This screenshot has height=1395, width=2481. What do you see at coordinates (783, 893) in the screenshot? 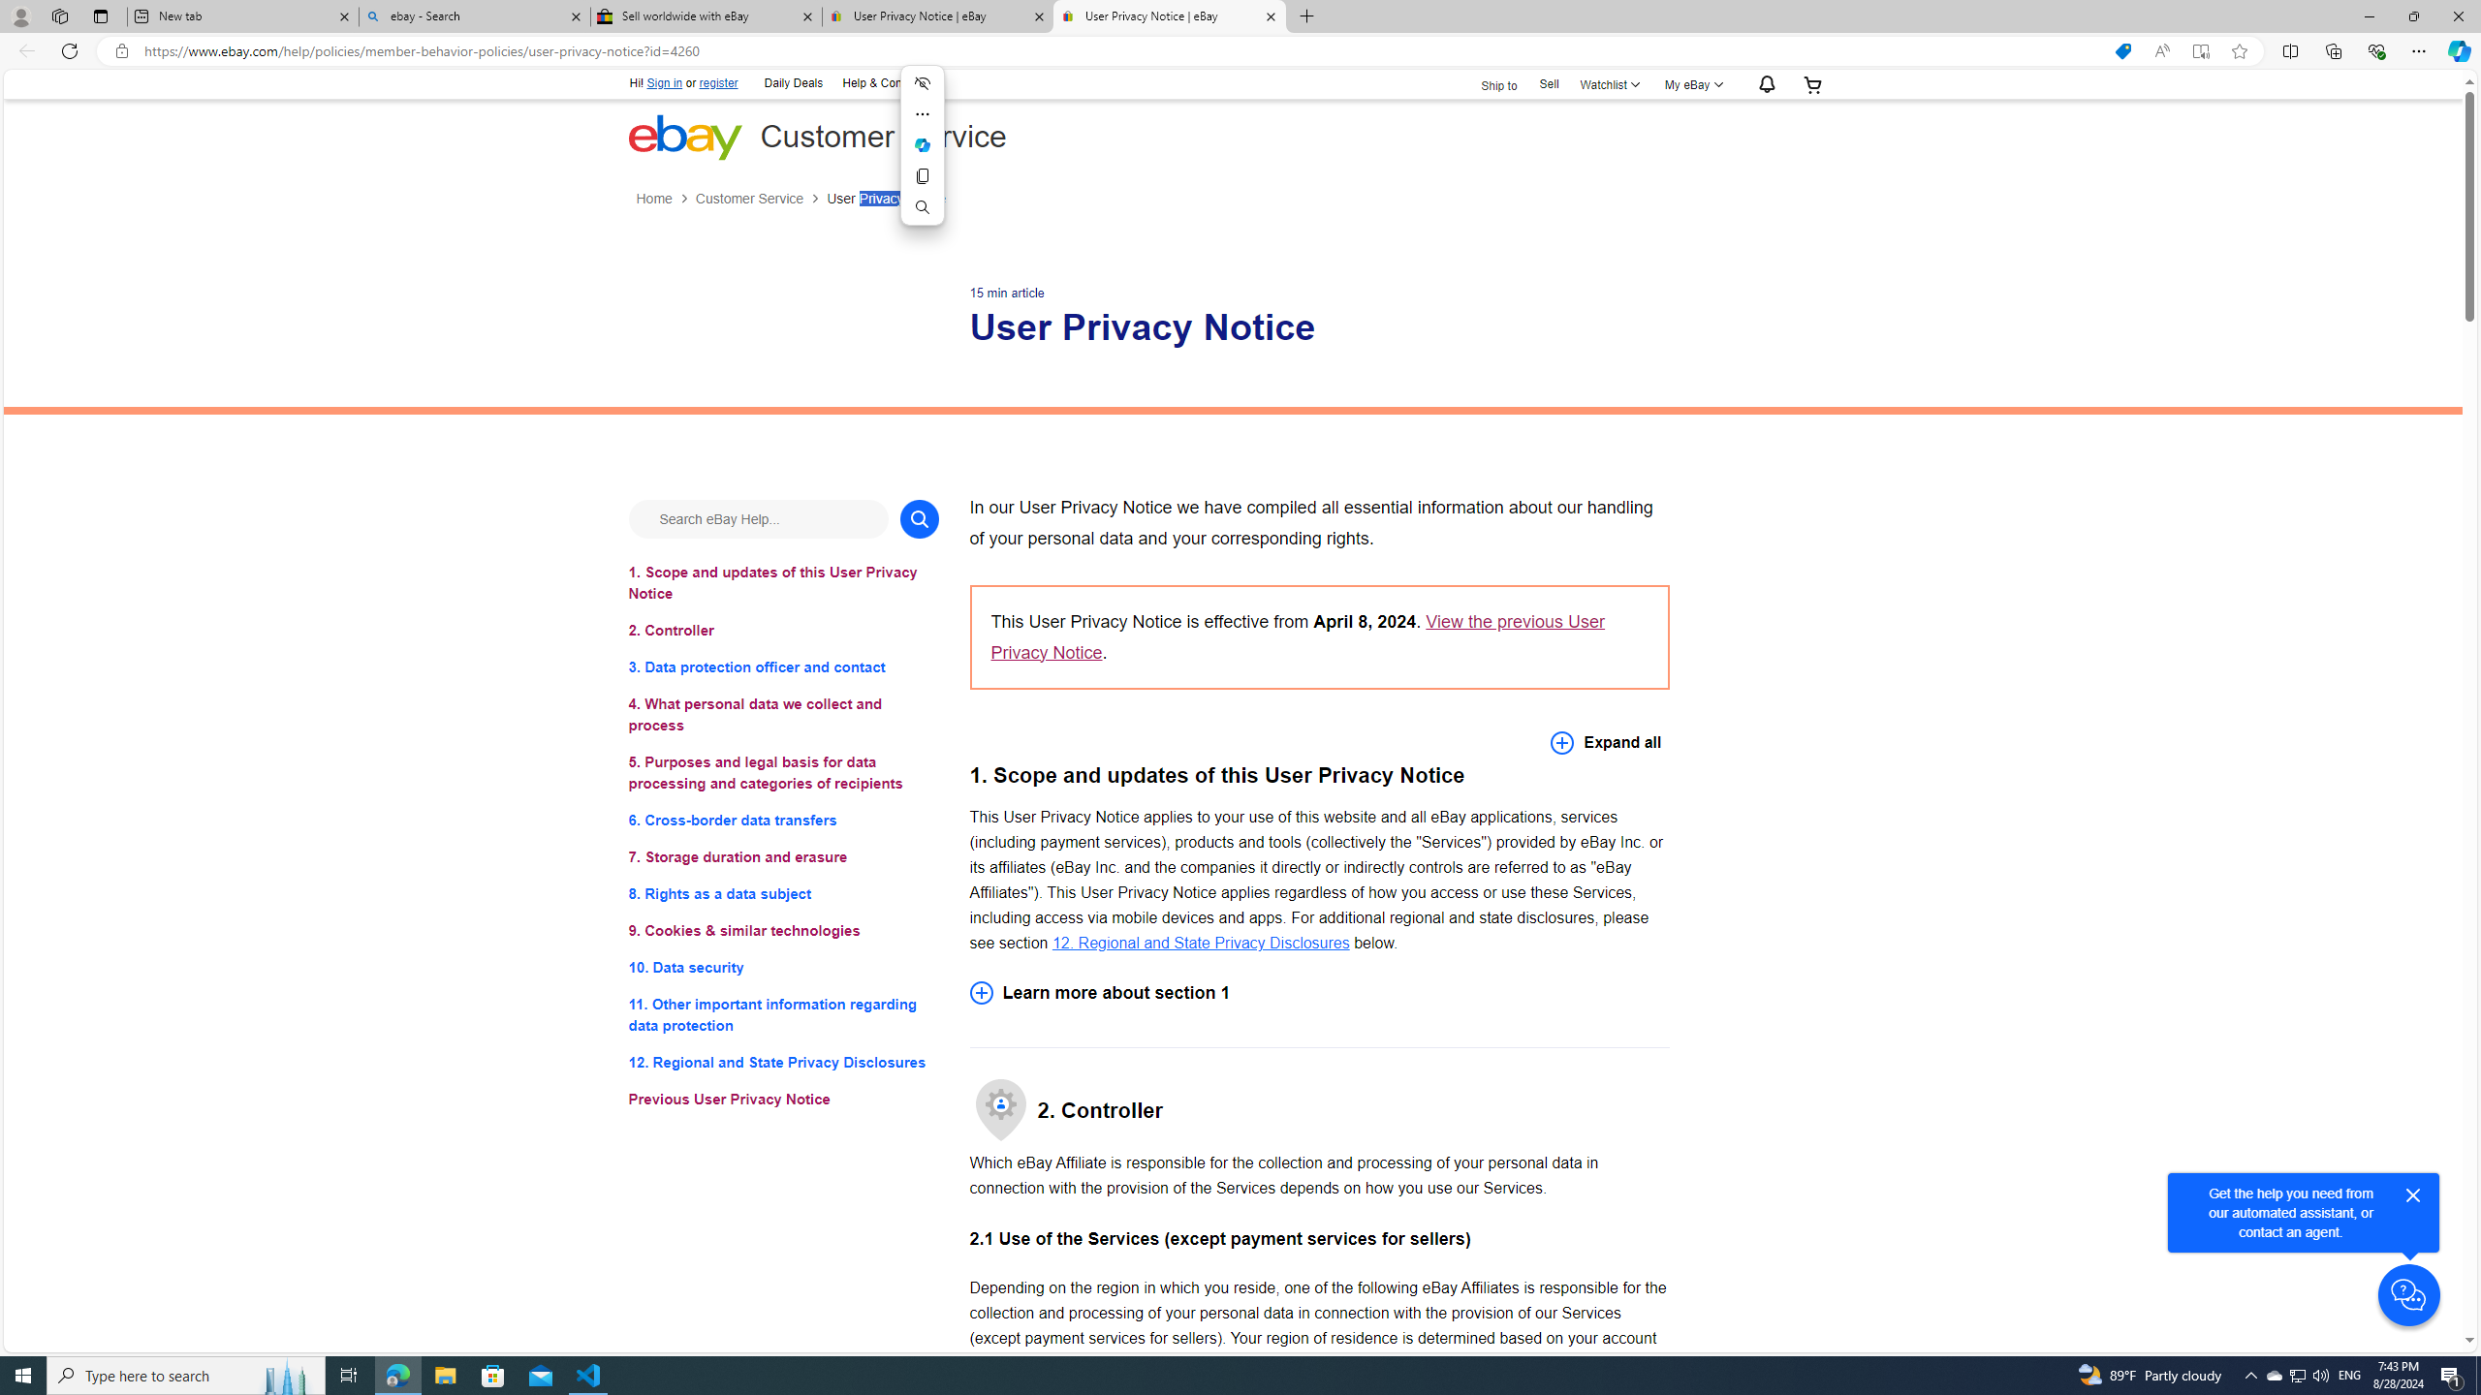
I see `8. Rights as a data subject` at bounding box center [783, 893].